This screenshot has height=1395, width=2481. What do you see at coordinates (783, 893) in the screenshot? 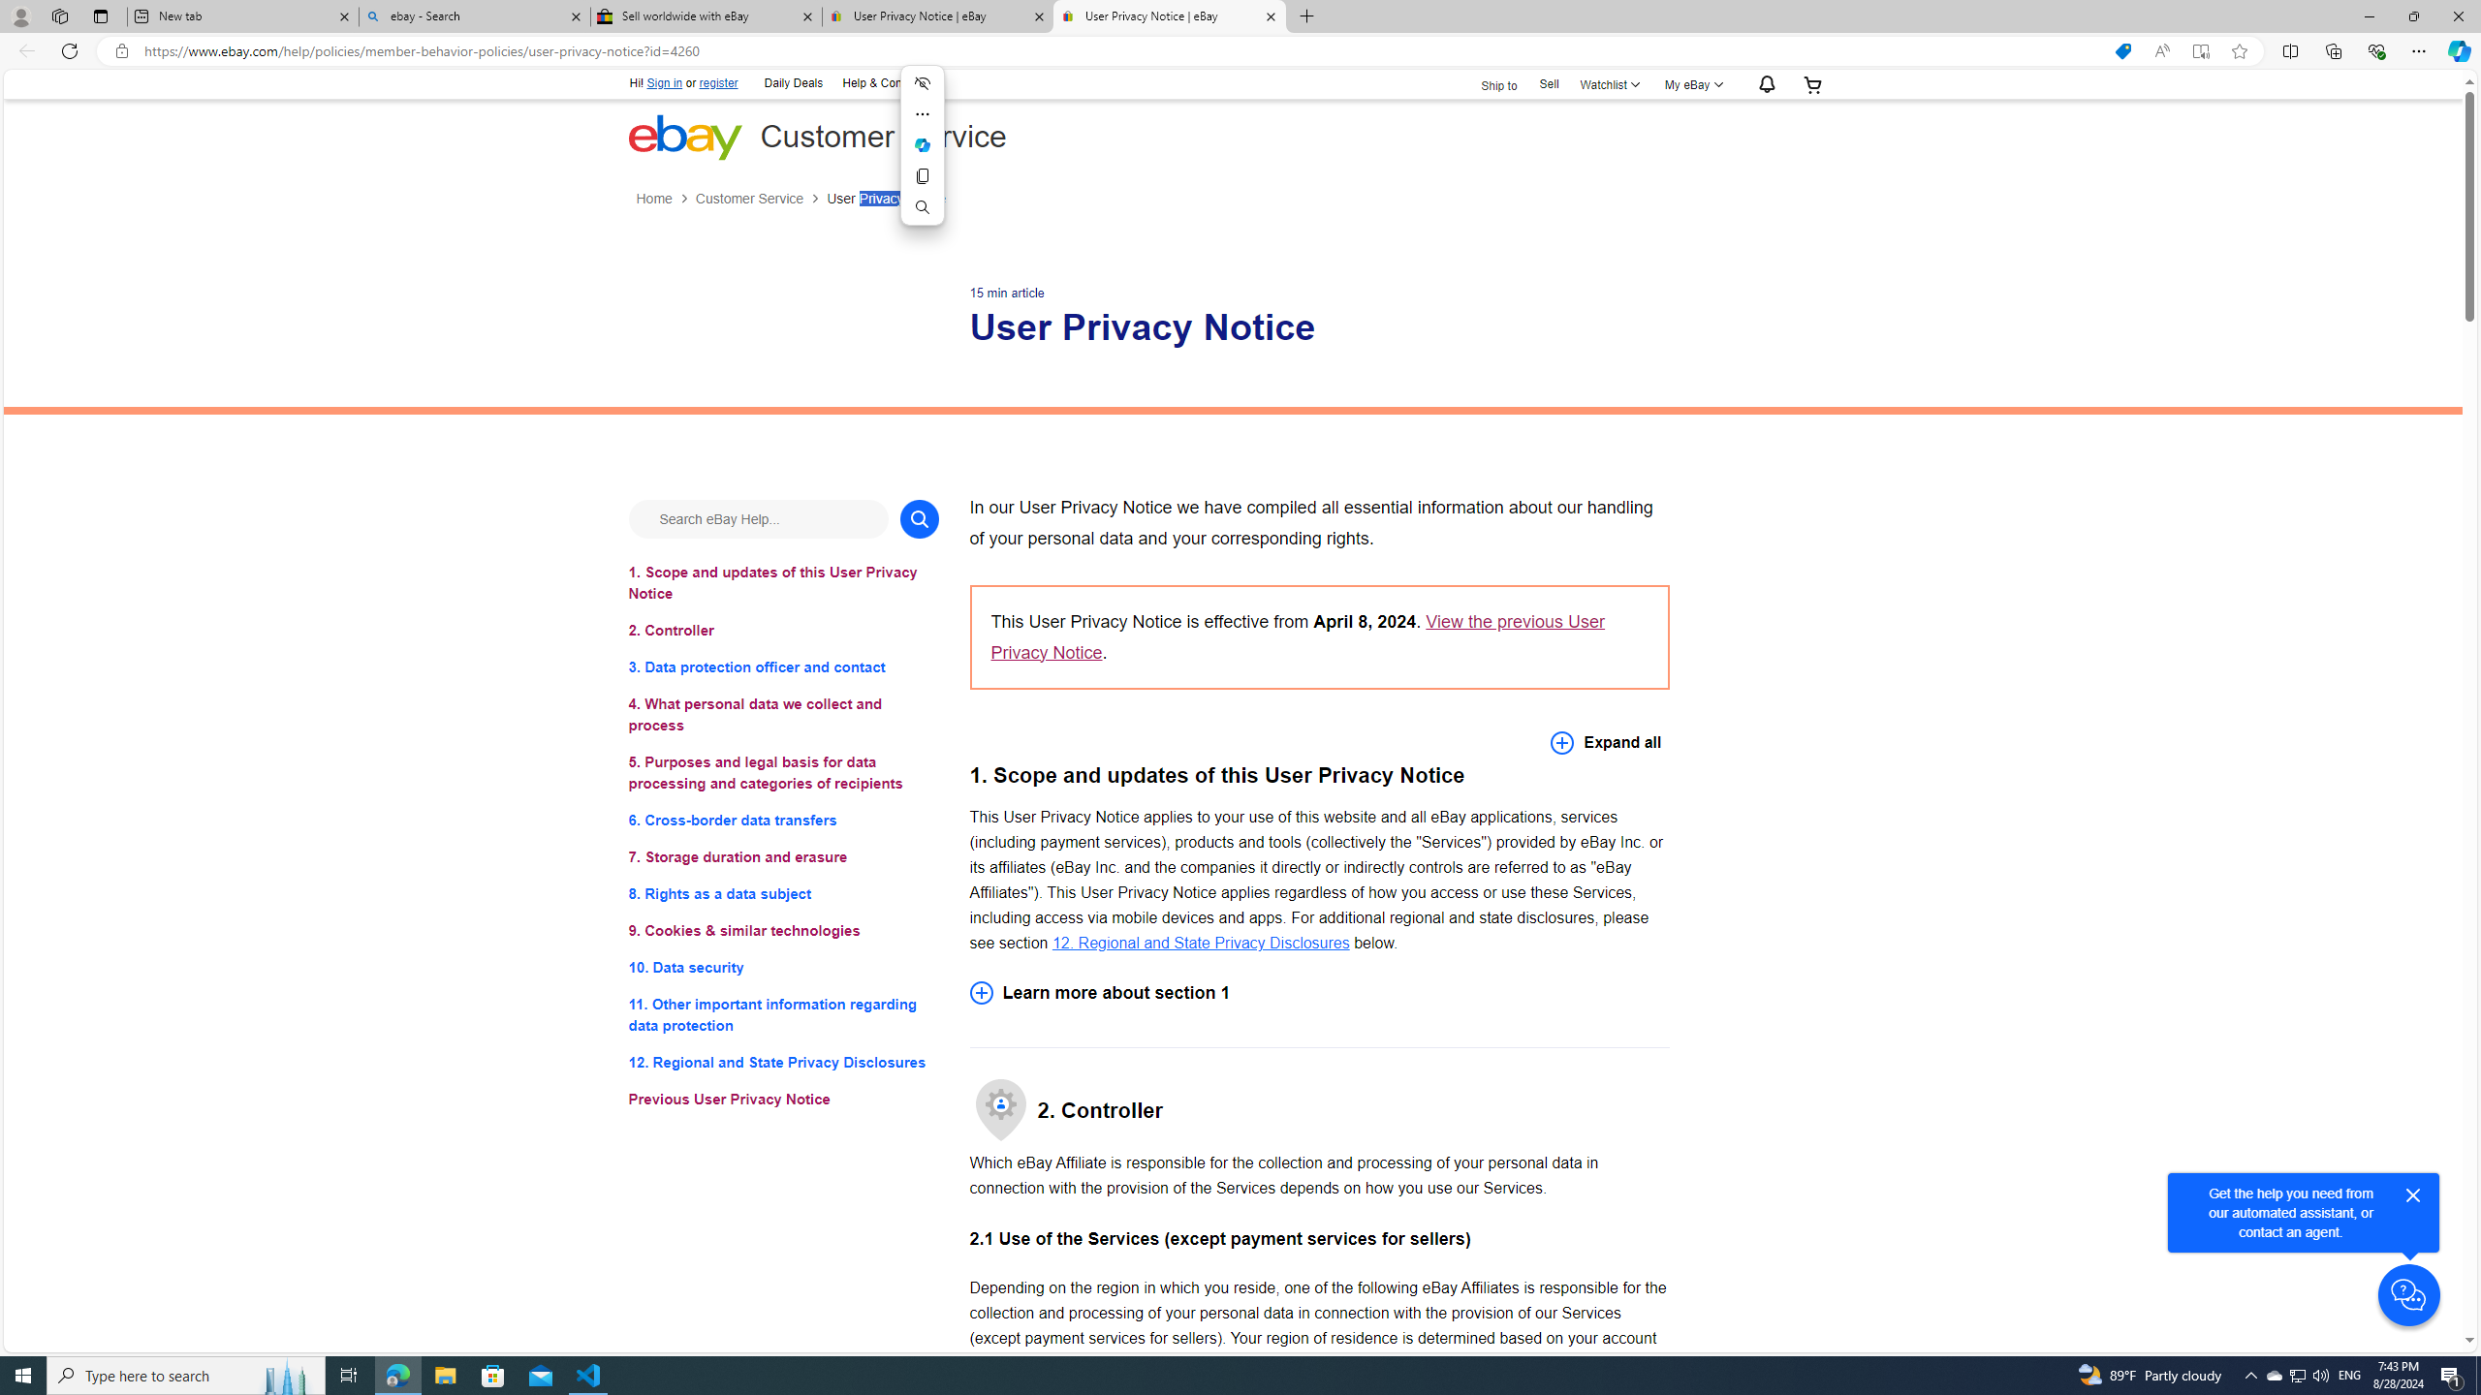
I see `8. Rights as a data subject` at bounding box center [783, 893].